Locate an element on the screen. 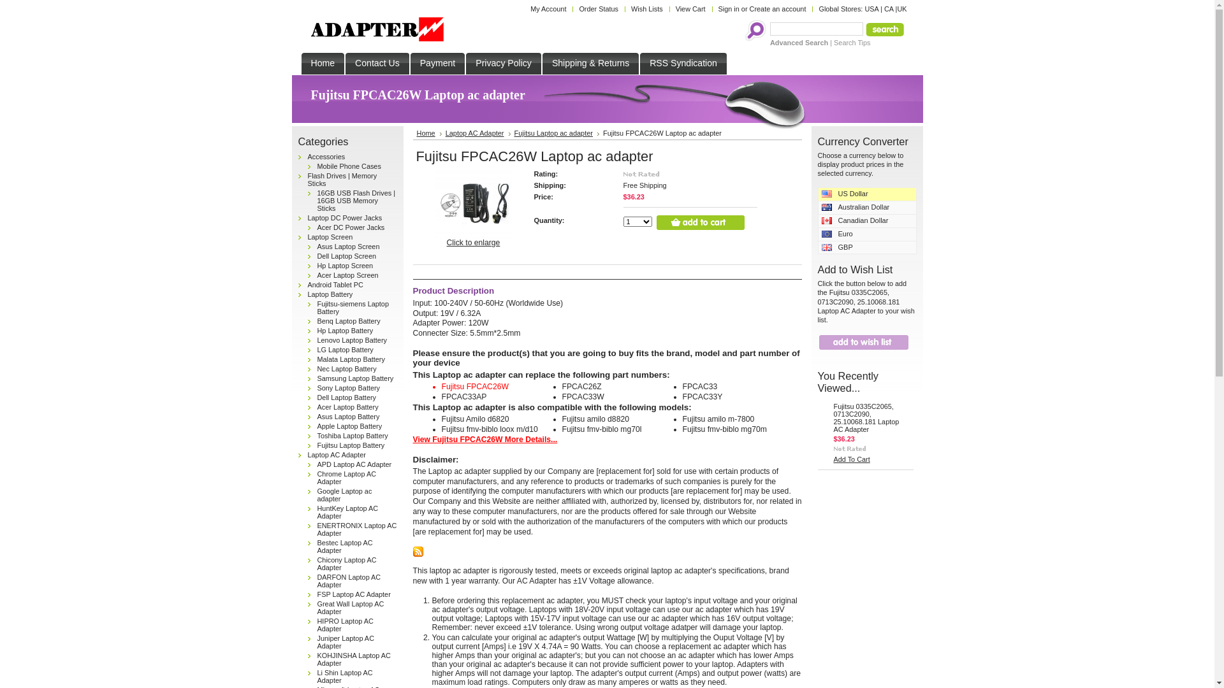 The image size is (1224, 688). Canadian Dollar is located at coordinates (867, 221).